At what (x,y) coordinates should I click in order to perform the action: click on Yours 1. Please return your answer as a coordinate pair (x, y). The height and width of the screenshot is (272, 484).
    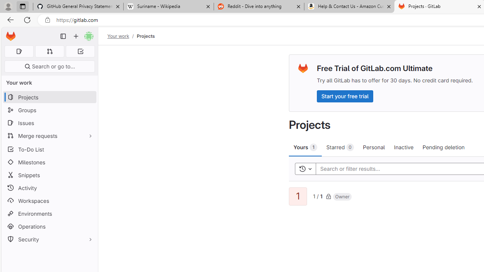
    Looking at the image, I should click on (306, 147).